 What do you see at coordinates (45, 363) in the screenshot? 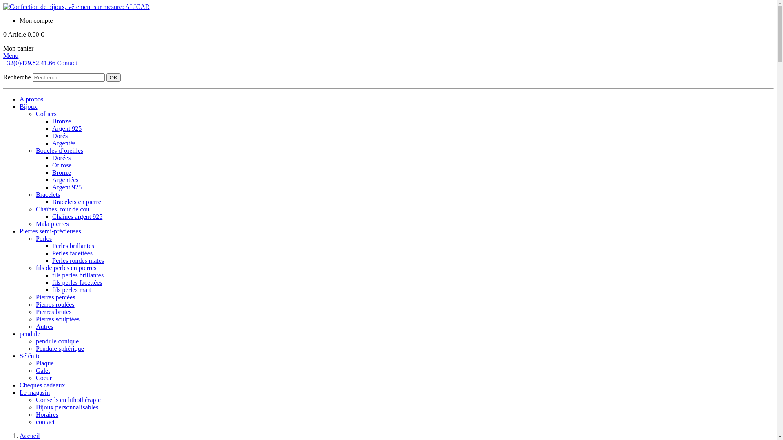
I see `Plaque` at bounding box center [45, 363].